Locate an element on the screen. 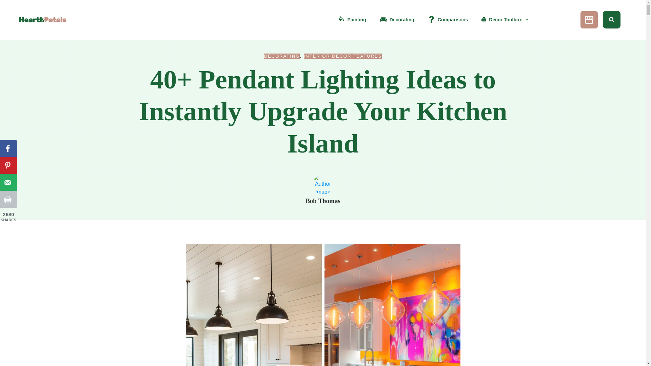  Interior Decor Features is located at coordinates (343, 56).